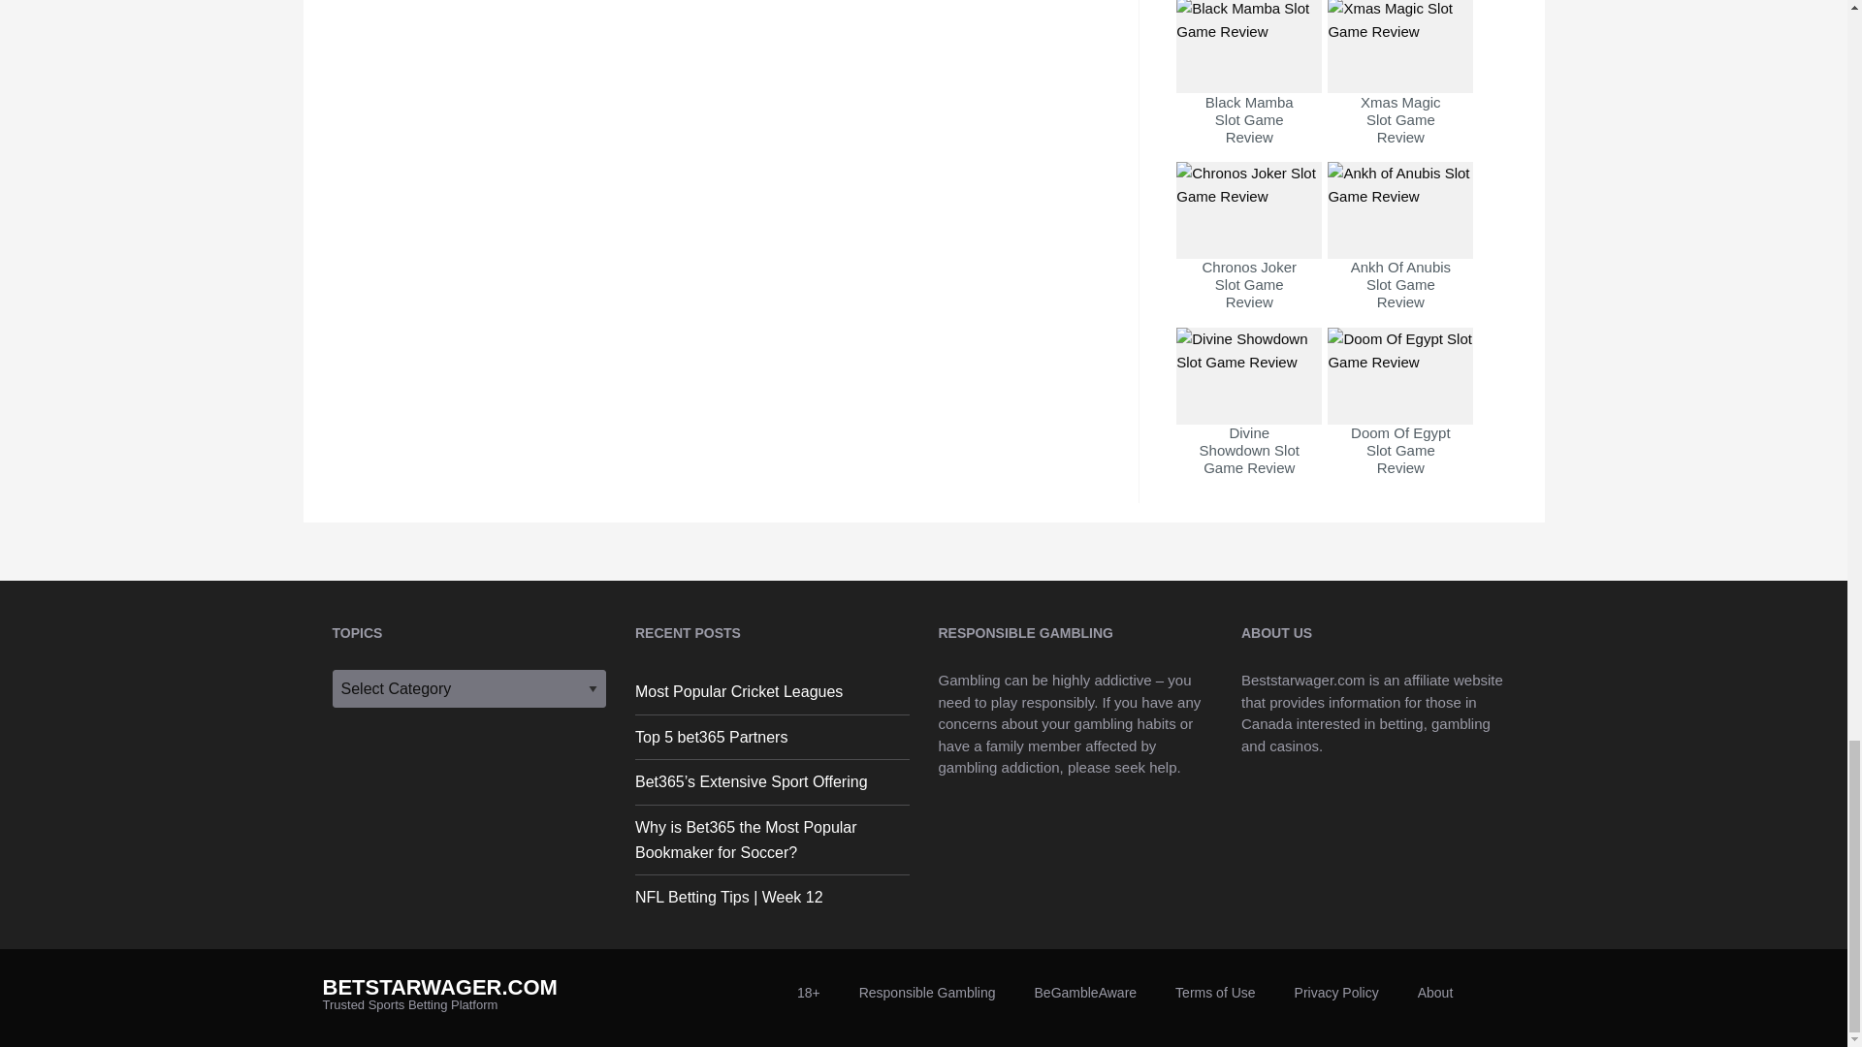 This screenshot has height=1047, width=1862. I want to click on Black Mamba Slot Game Review, so click(1249, 90).